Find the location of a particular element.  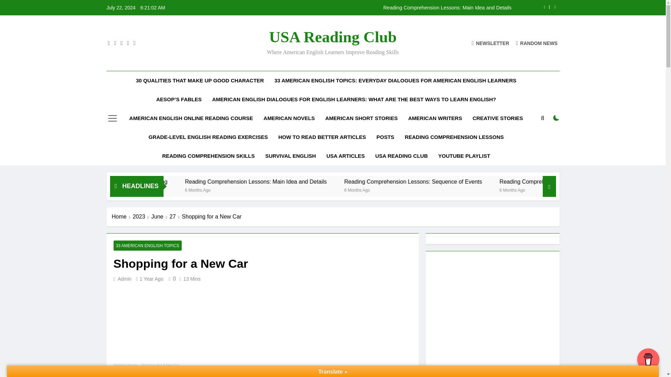

USA Reading Club is located at coordinates (333, 37).